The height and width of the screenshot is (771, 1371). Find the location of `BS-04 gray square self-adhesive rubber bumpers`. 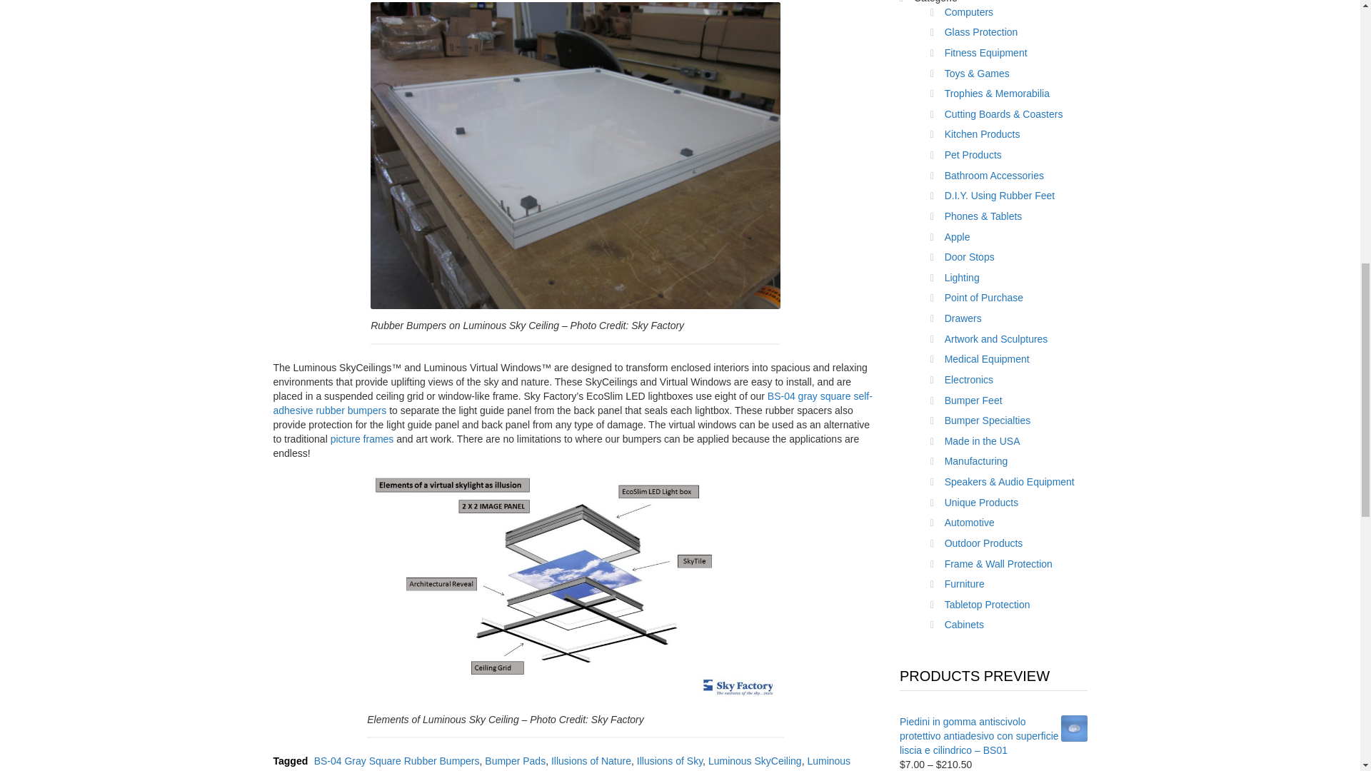

BS-04 gray square self-adhesive rubber bumpers is located at coordinates (573, 403).